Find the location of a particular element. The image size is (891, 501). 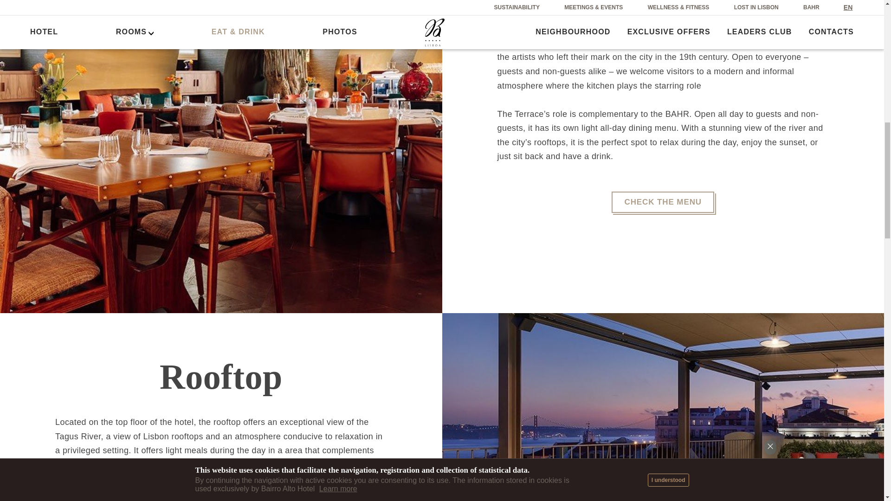

Check the menu is located at coordinates (663, 202).